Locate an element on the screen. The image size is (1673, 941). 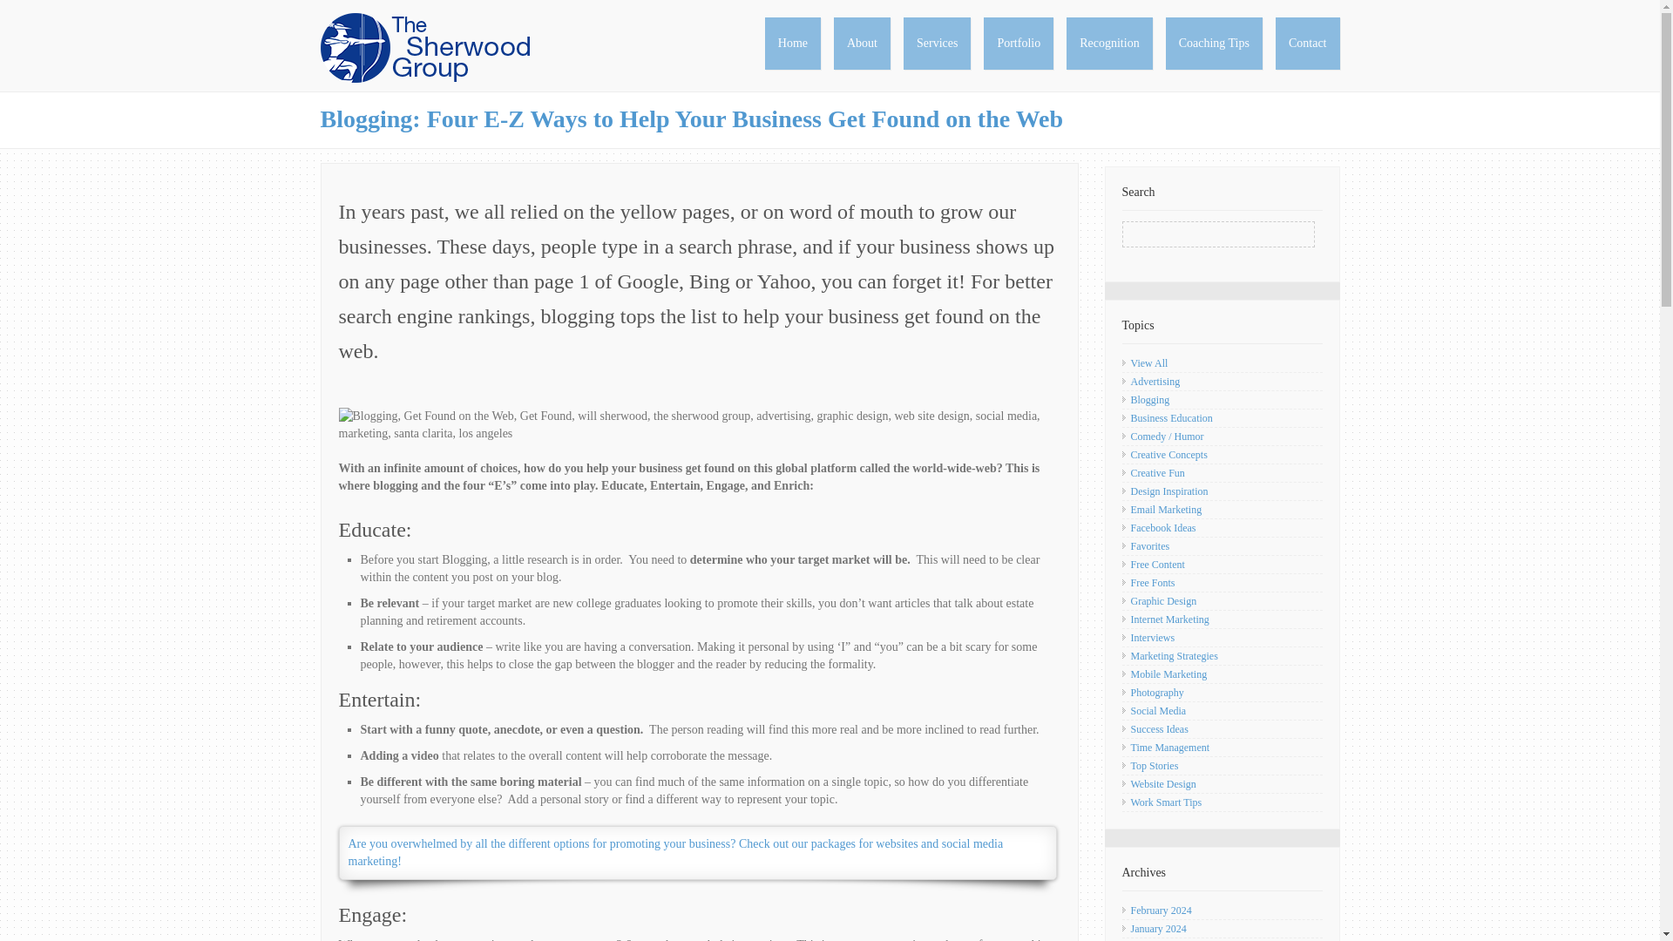
Contact is located at coordinates (1307, 44).